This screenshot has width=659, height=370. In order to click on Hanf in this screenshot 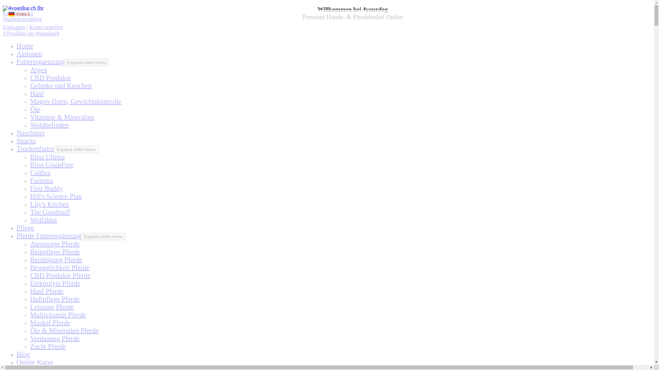, I will do `click(37, 94)`.